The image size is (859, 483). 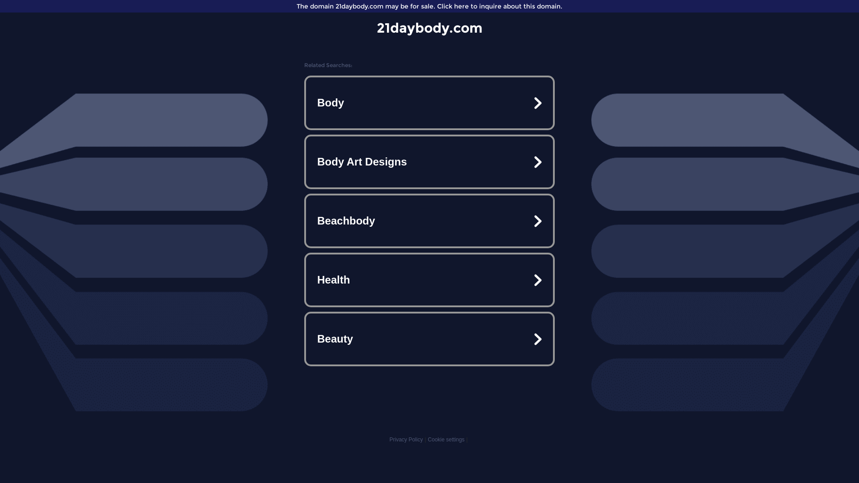 I want to click on 21daybody.com, so click(x=429, y=28).